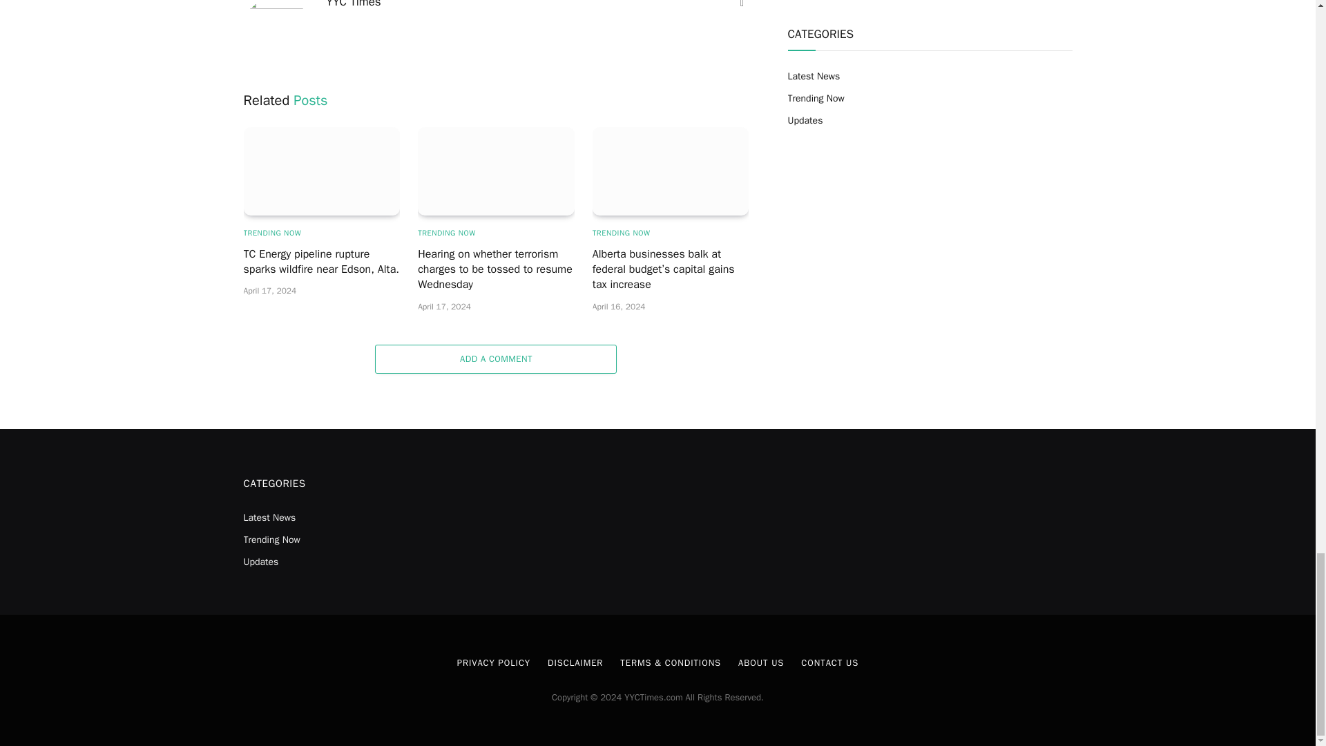 The height and width of the screenshot is (746, 1326). I want to click on TRENDING NOW, so click(622, 233).